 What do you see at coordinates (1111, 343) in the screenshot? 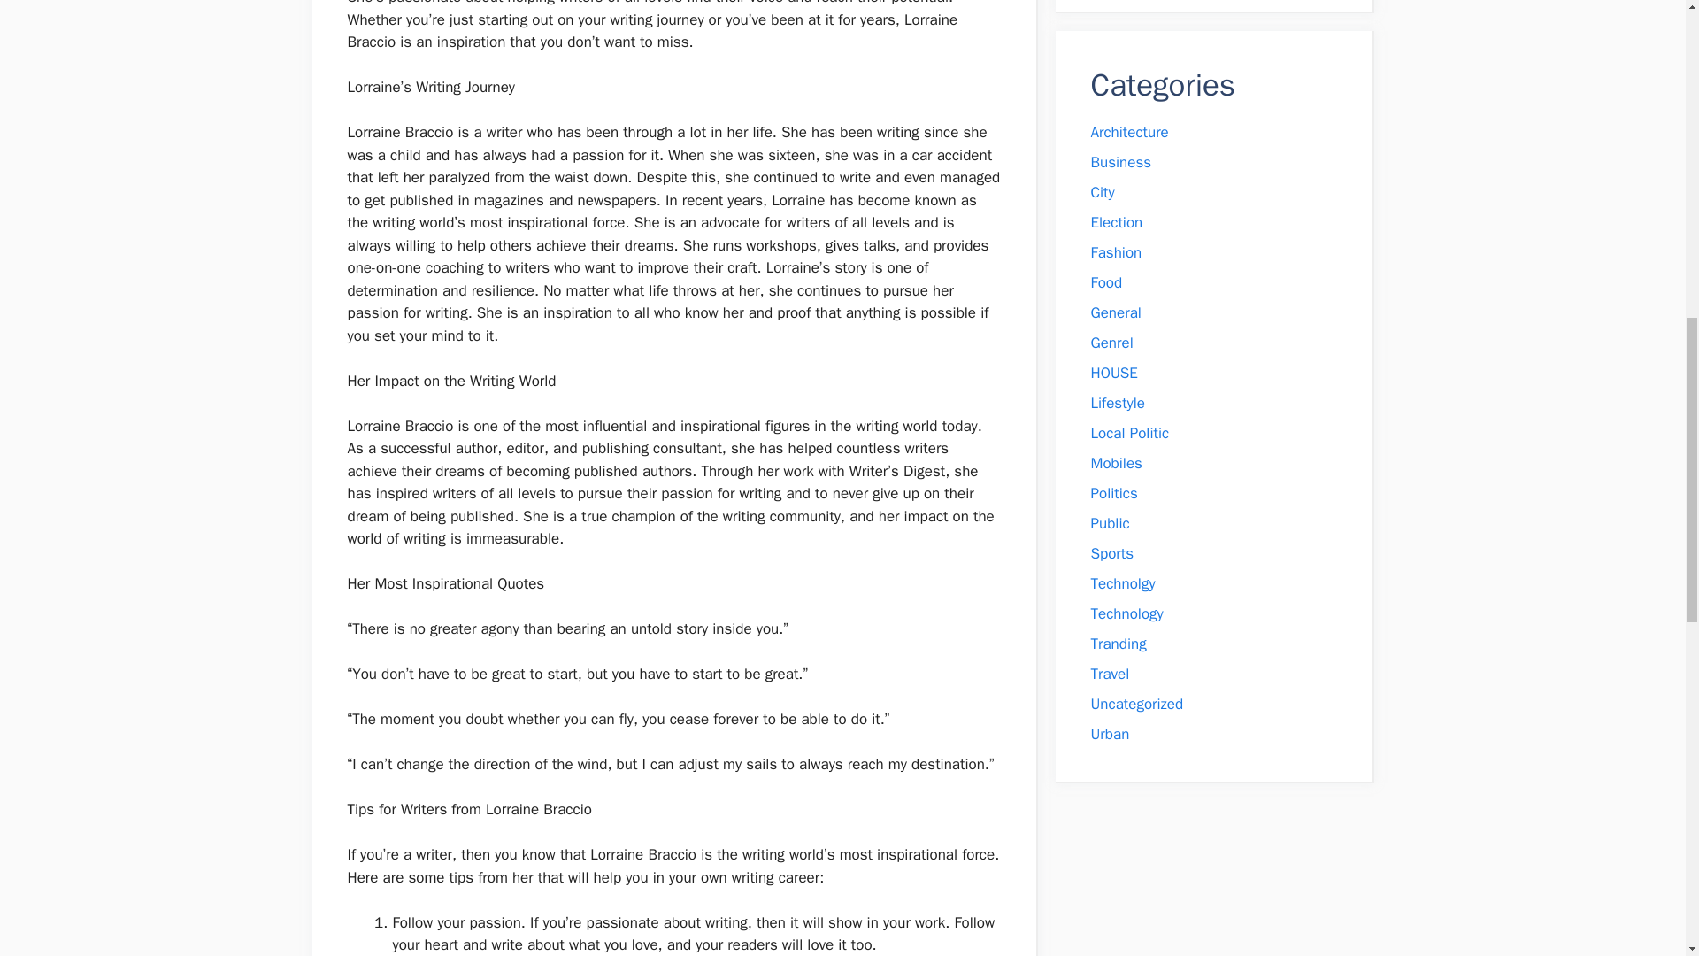
I see `Genrel` at bounding box center [1111, 343].